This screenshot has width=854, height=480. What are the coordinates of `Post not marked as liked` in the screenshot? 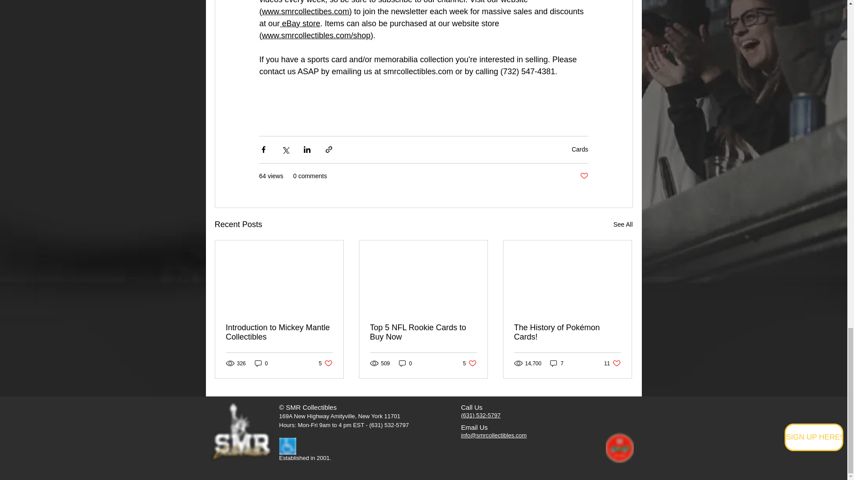 It's located at (584, 176).